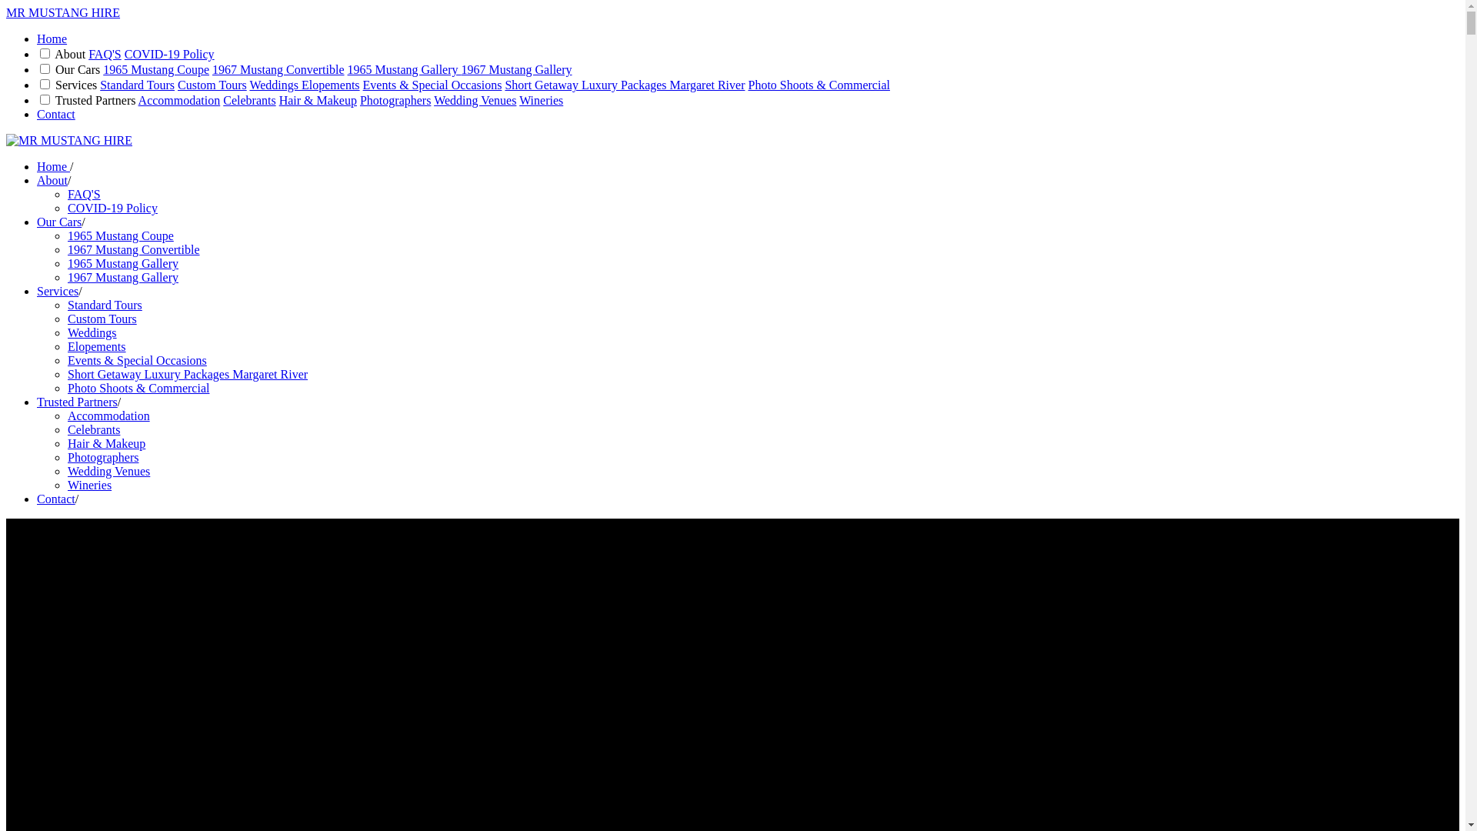 This screenshot has height=831, width=1477. Describe the element at coordinates (249, 100) in the screenshot. I see `Celebrants` at that location.